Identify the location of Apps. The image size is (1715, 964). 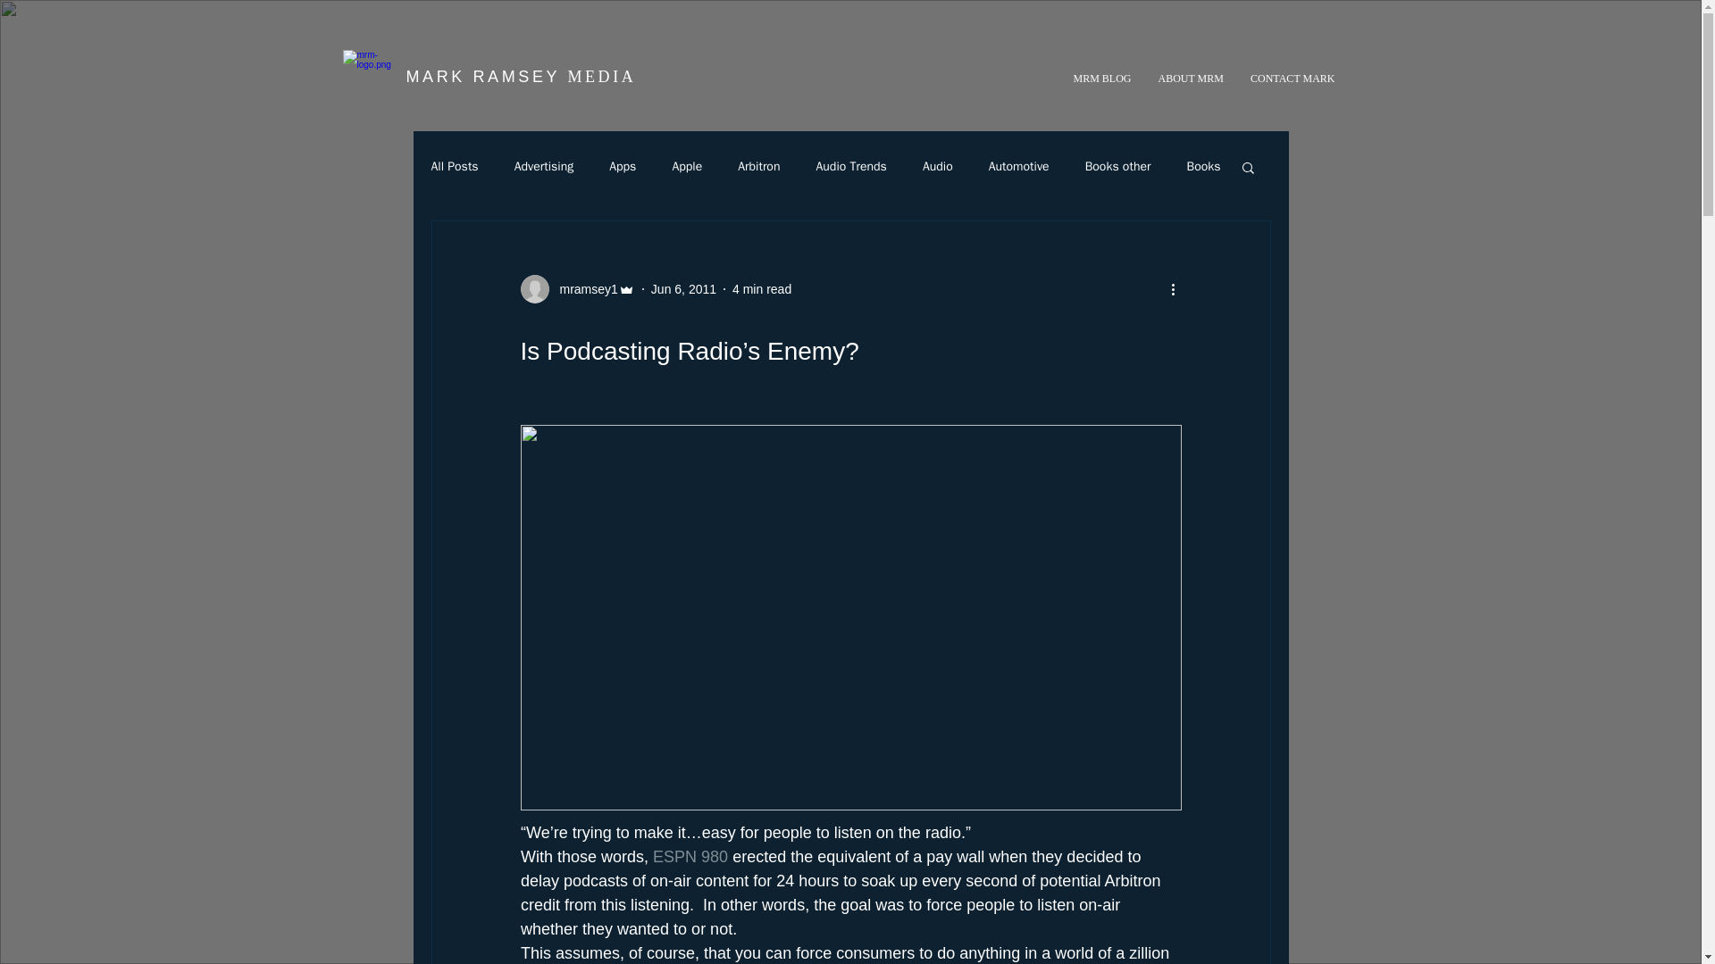
(622, 166).